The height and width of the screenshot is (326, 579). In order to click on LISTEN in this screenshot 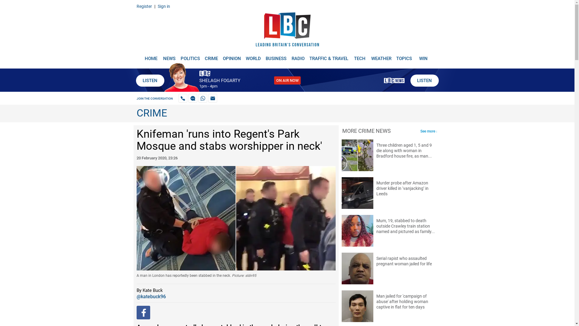, I will do `click(424, 81)`.